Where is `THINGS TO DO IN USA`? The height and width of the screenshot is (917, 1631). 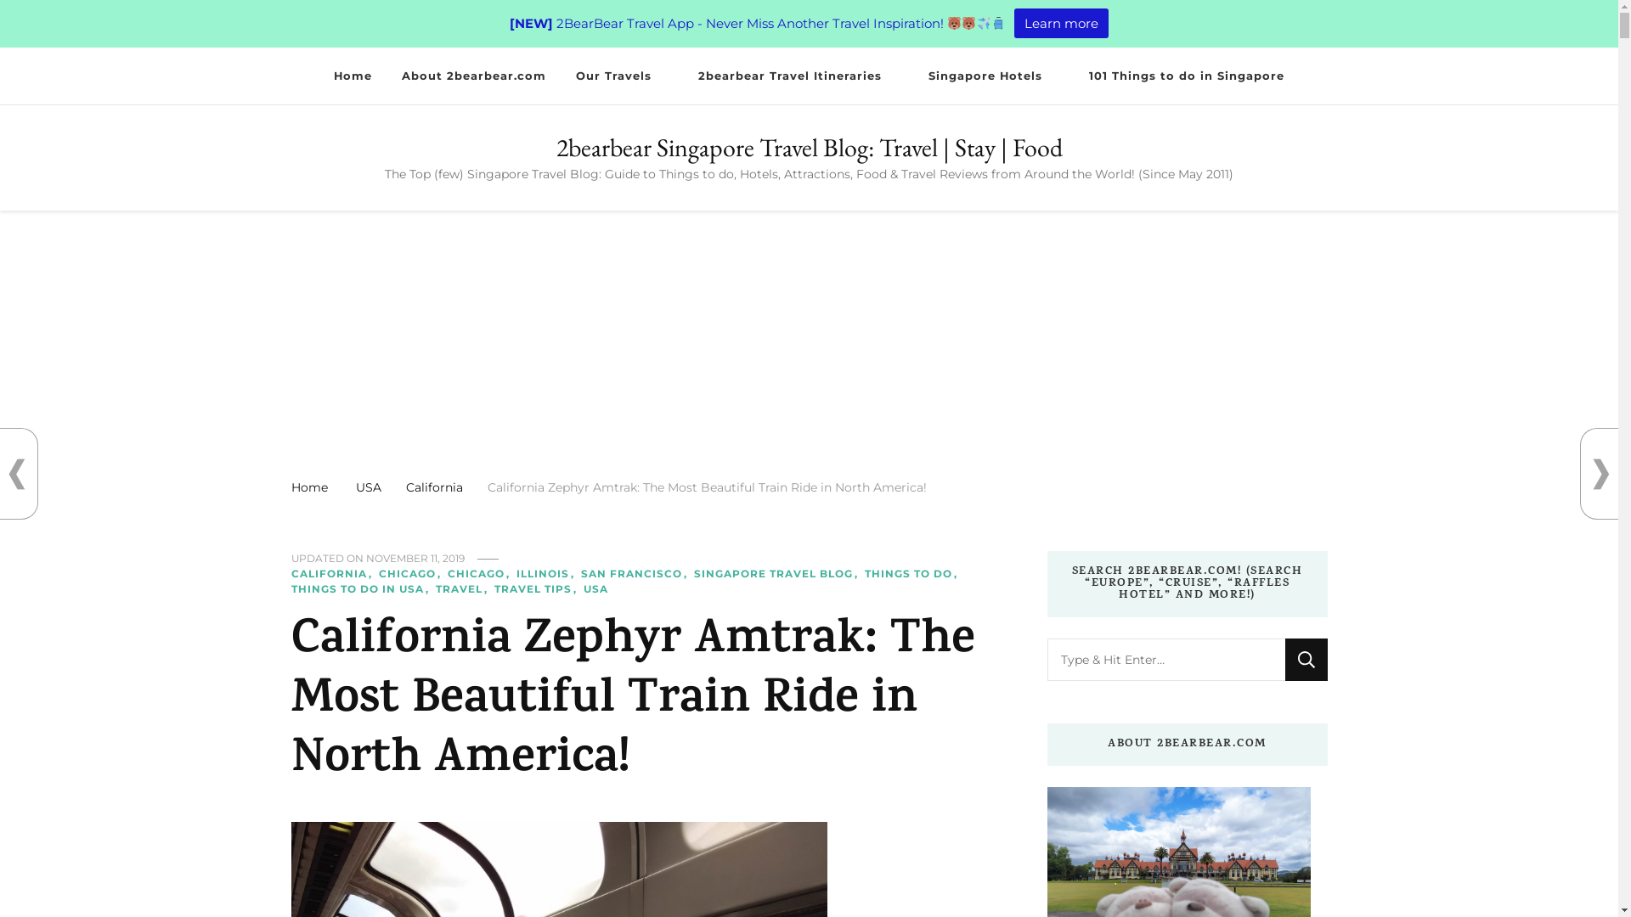
THINGS TO DO IN USA is located at coordinates (361, 589).